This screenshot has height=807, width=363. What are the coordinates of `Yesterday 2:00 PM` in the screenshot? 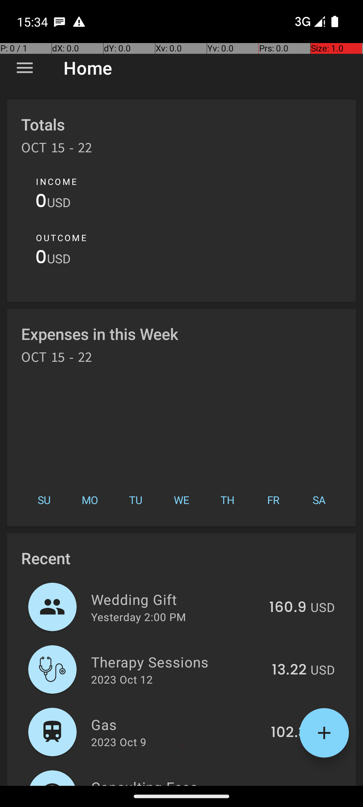 It's located at (138, 617).